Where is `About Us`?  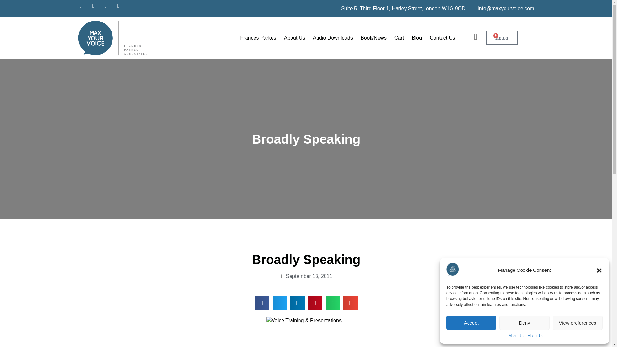 About Us is located at coordinates (535, 336).